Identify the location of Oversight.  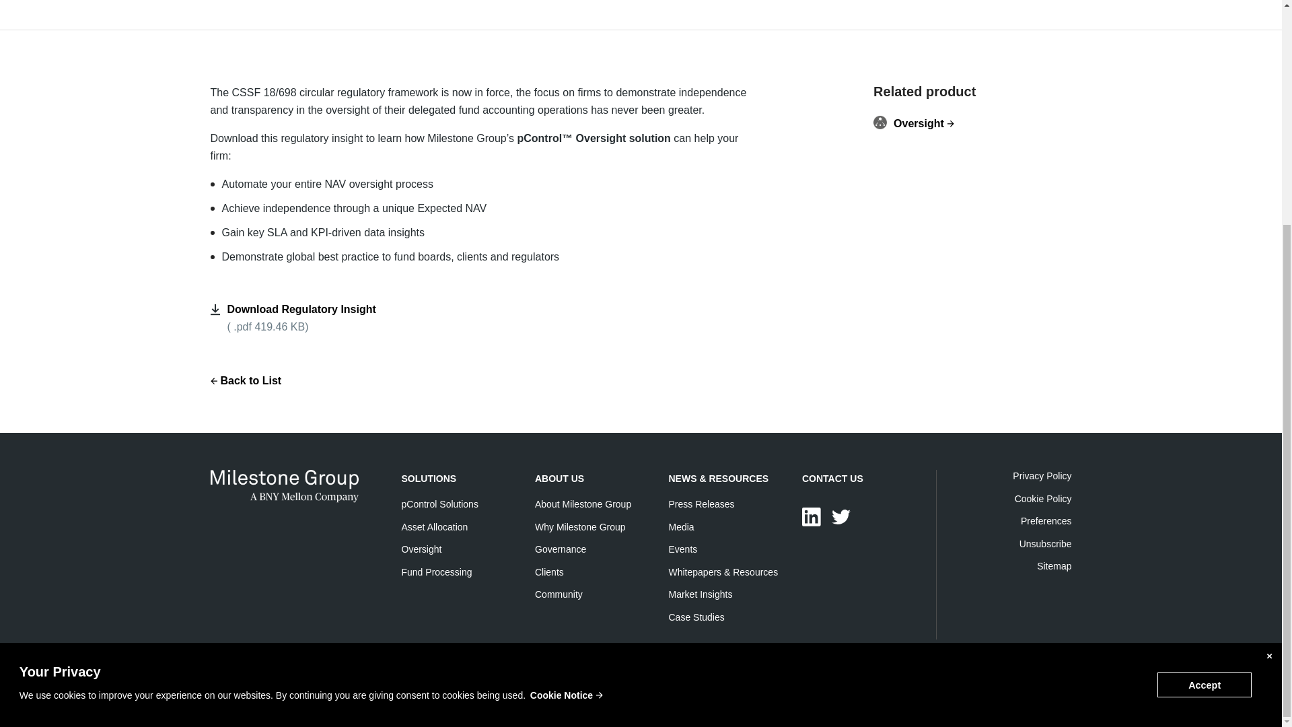
(421, 549).